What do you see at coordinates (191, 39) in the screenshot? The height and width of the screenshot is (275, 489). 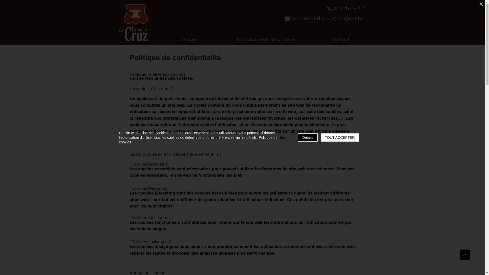 I see `Accueil` at bounding box center [191, 39].